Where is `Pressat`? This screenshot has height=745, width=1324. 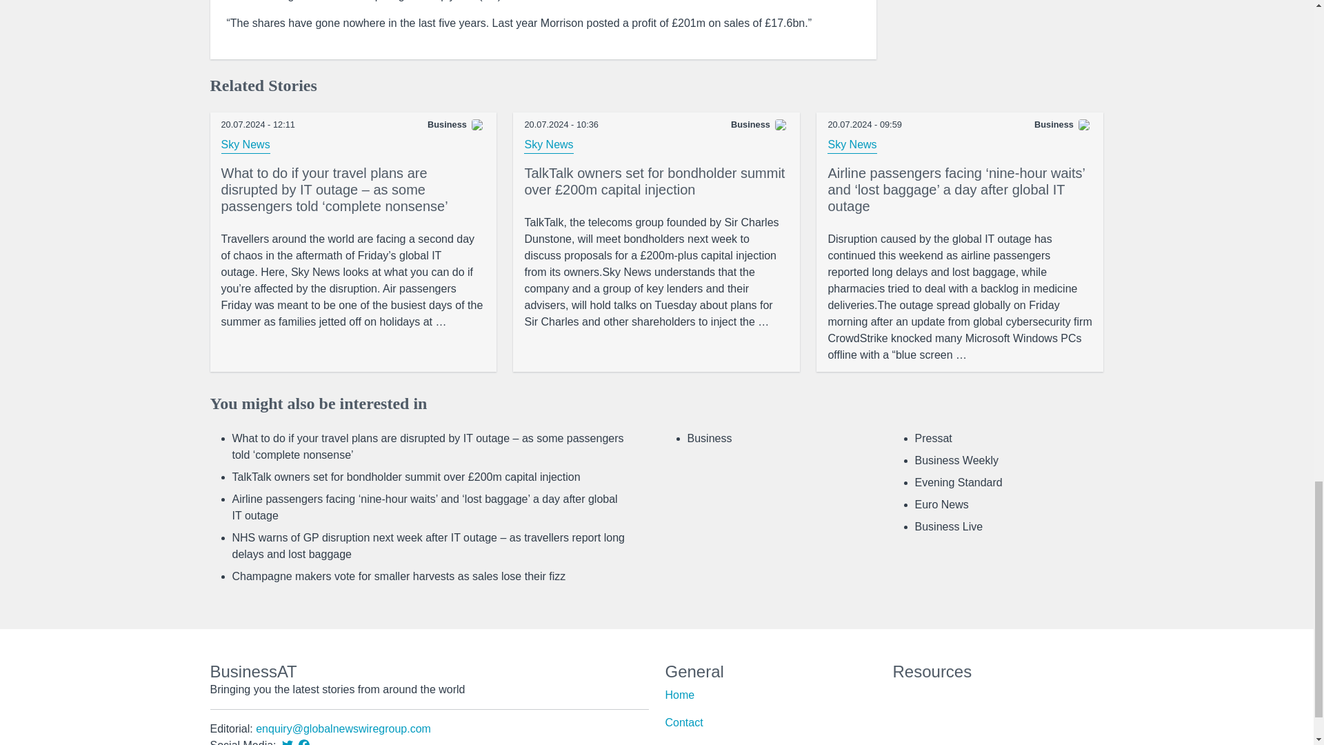
Pressat is located at coordinates (933, 438).